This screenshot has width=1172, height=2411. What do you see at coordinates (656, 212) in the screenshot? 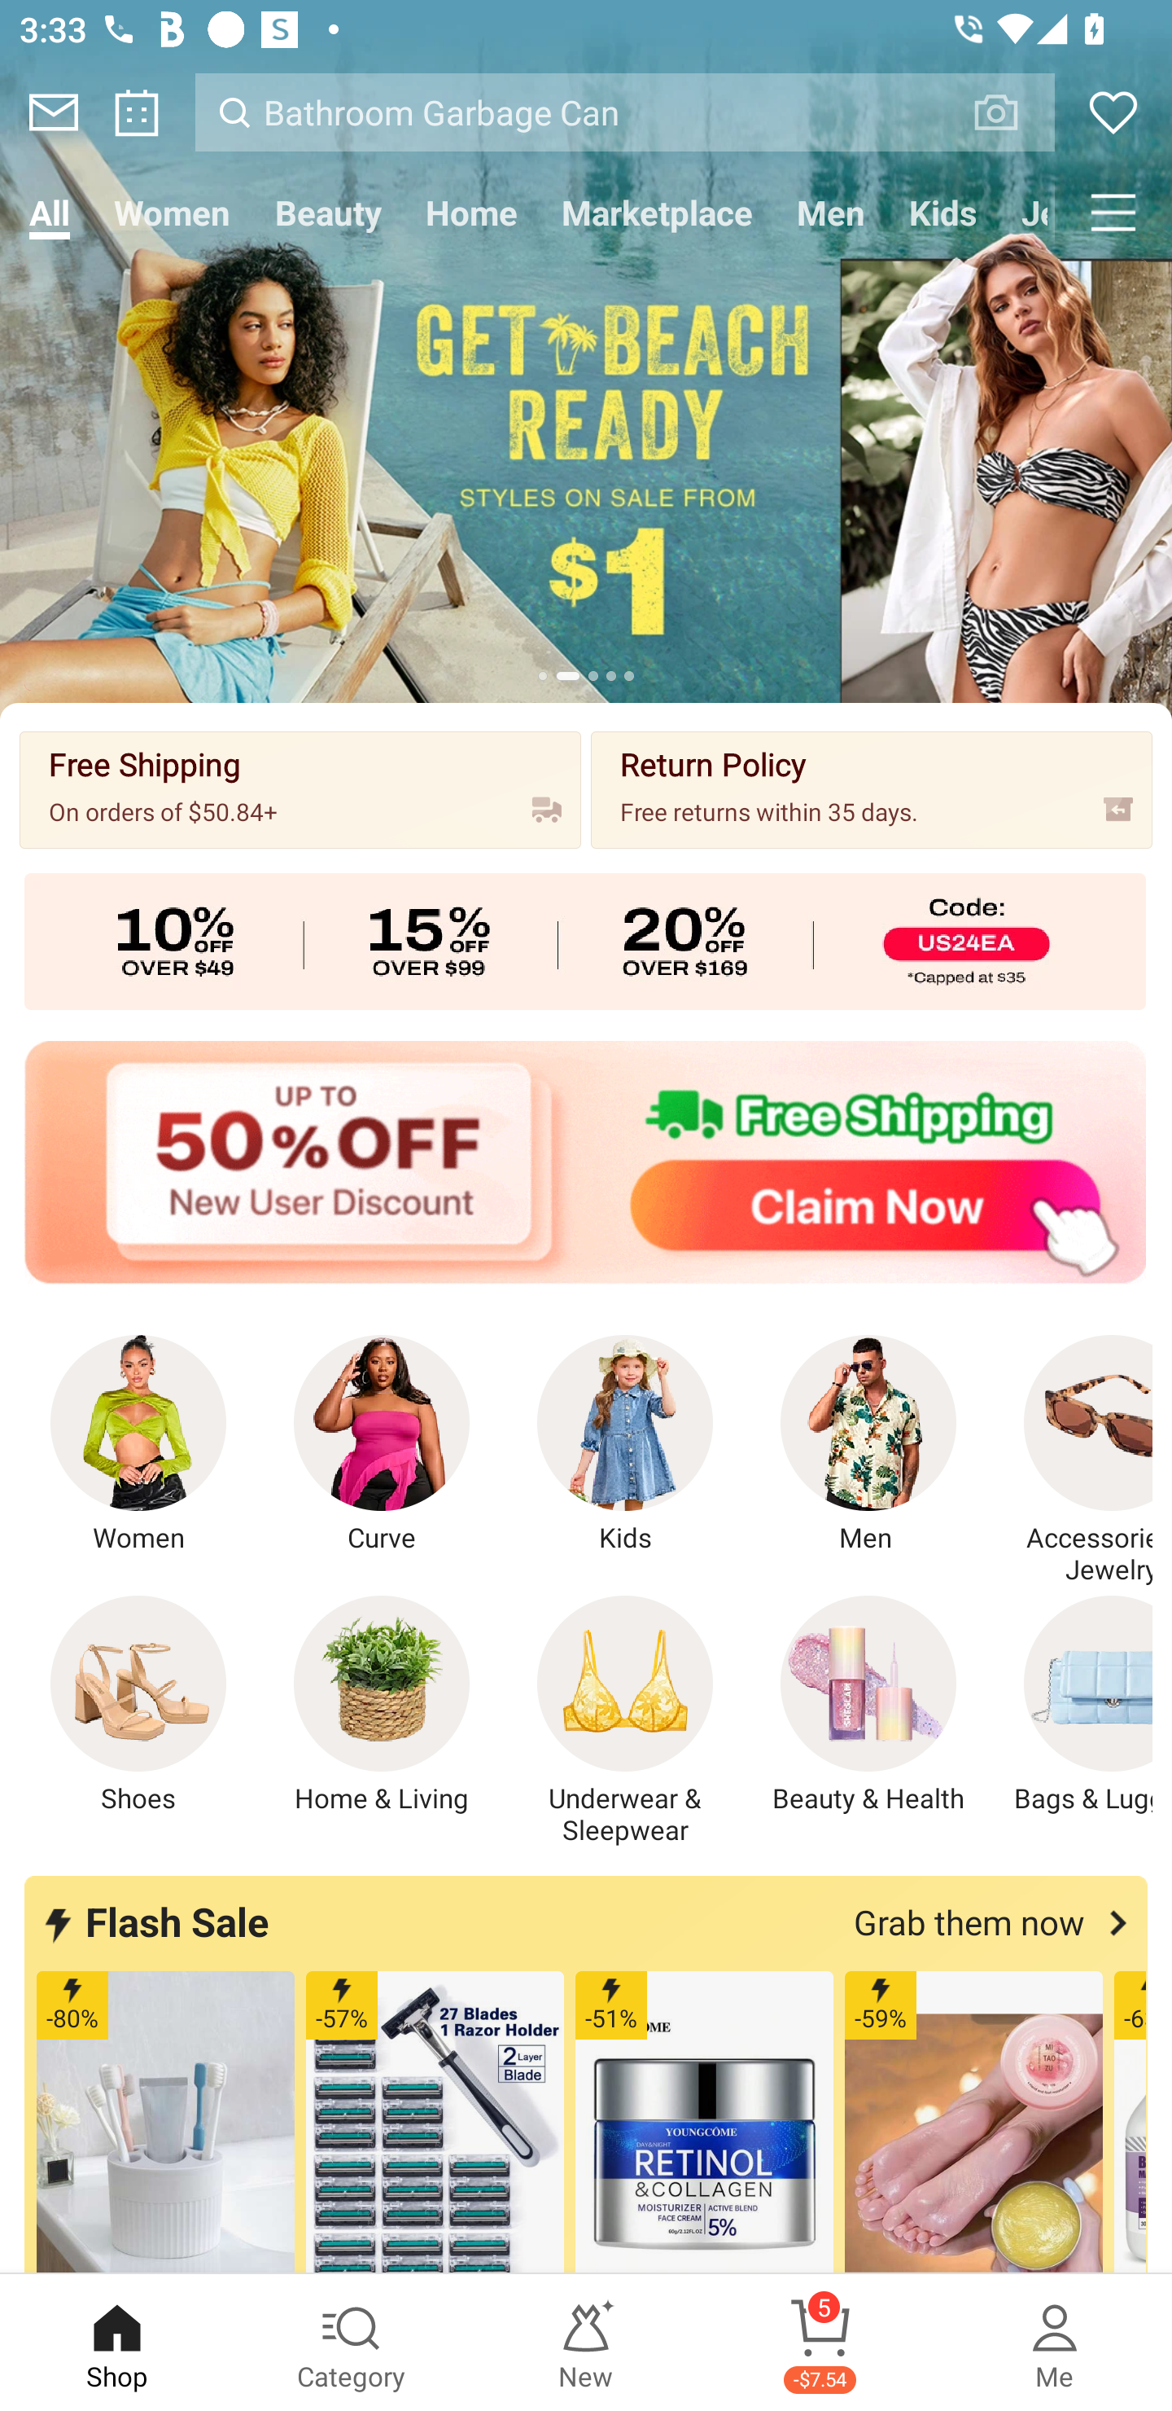
I see `Marketplace` at bounding box center [656, 212].